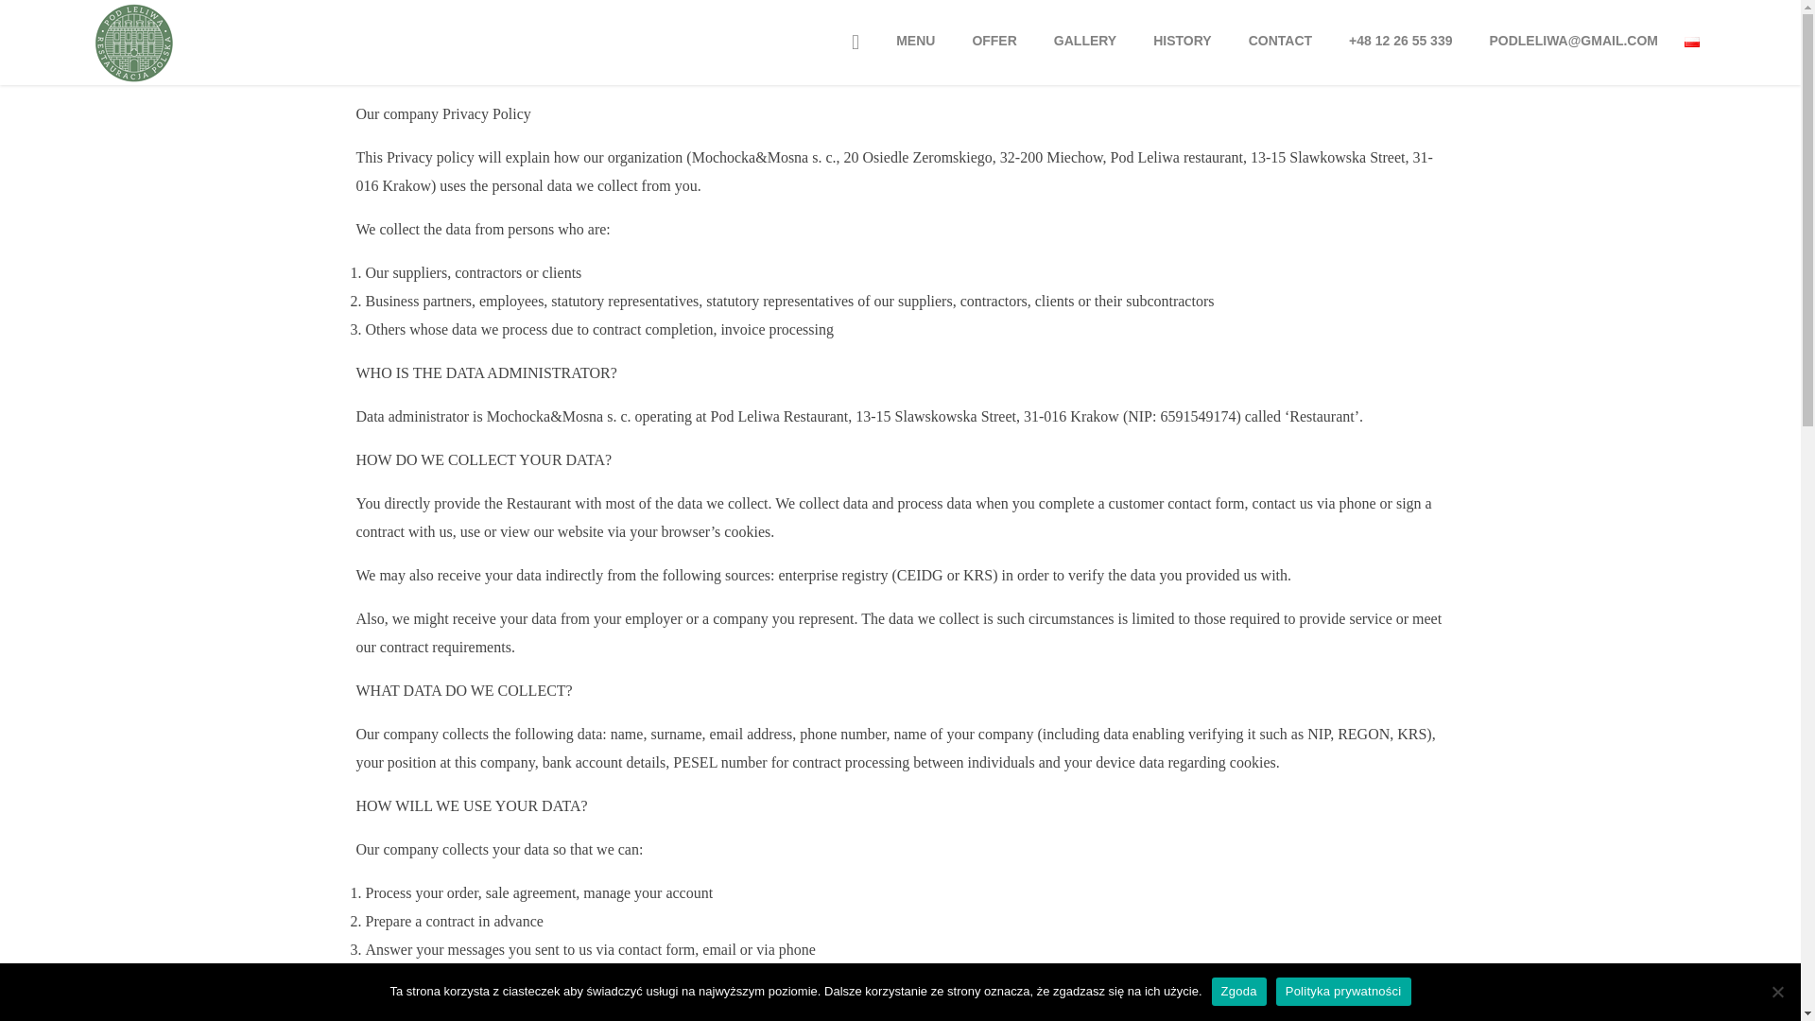  What do you see at coordinates (994, 52) in the screenshot?
I see `OFFER` at bounding box center [994, 52].